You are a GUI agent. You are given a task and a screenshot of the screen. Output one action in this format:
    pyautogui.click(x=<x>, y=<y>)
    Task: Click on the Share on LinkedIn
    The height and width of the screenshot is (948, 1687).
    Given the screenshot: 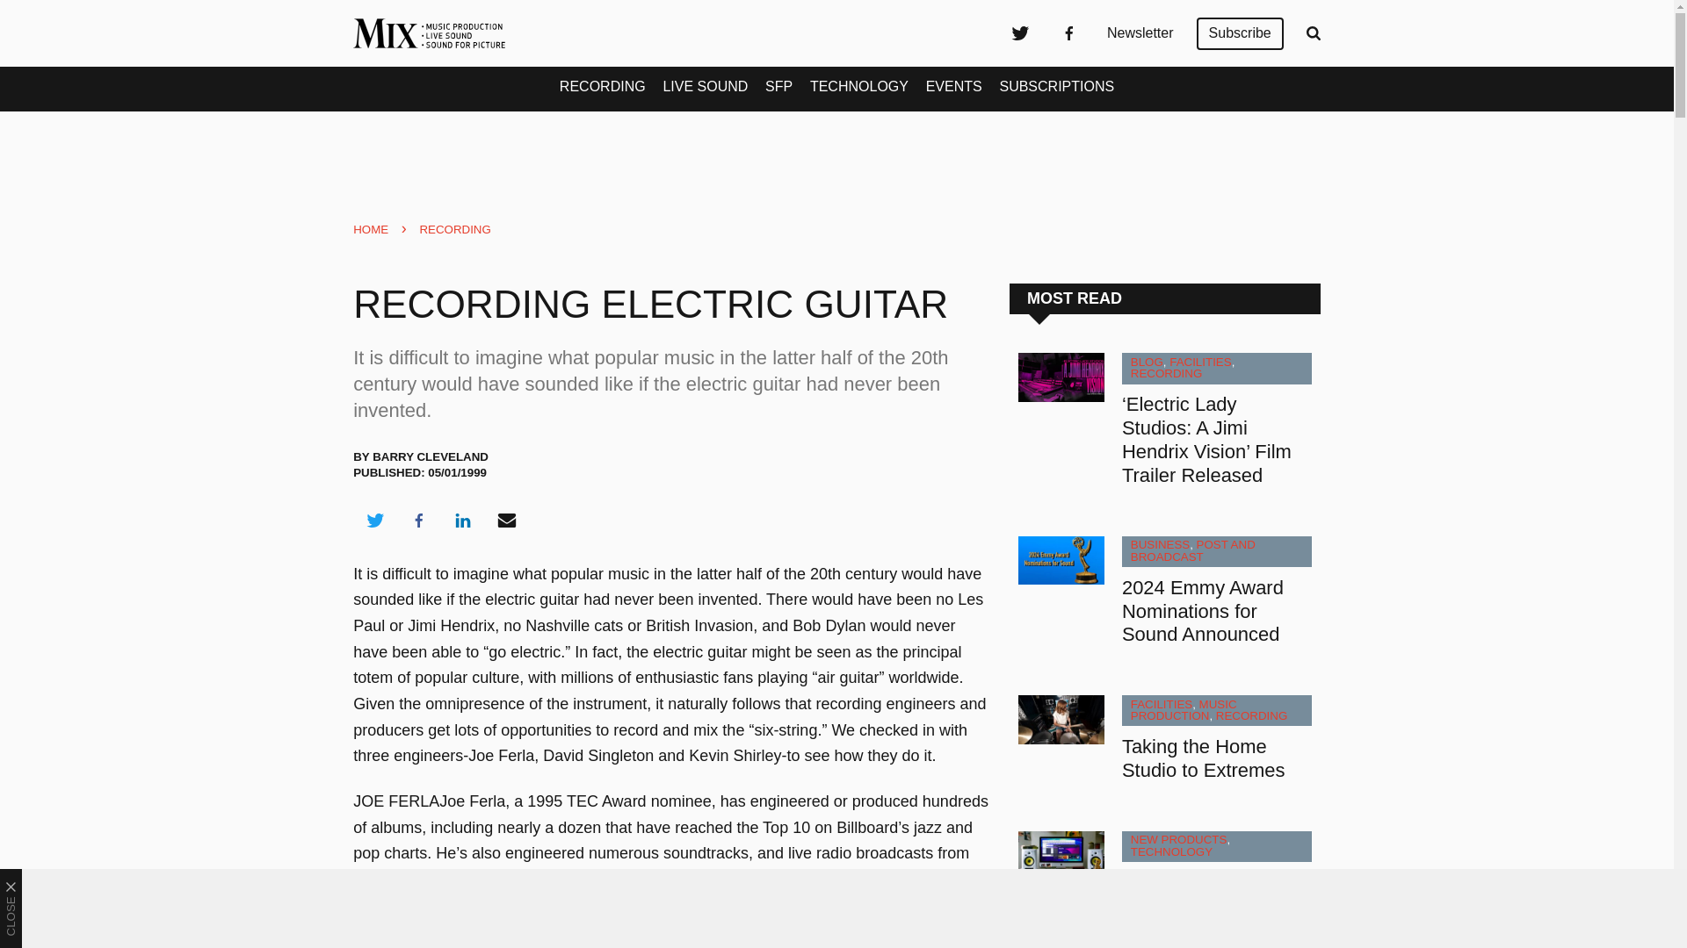 What is the action you would take?
    pyautogui.click(x=462, y=520)
    